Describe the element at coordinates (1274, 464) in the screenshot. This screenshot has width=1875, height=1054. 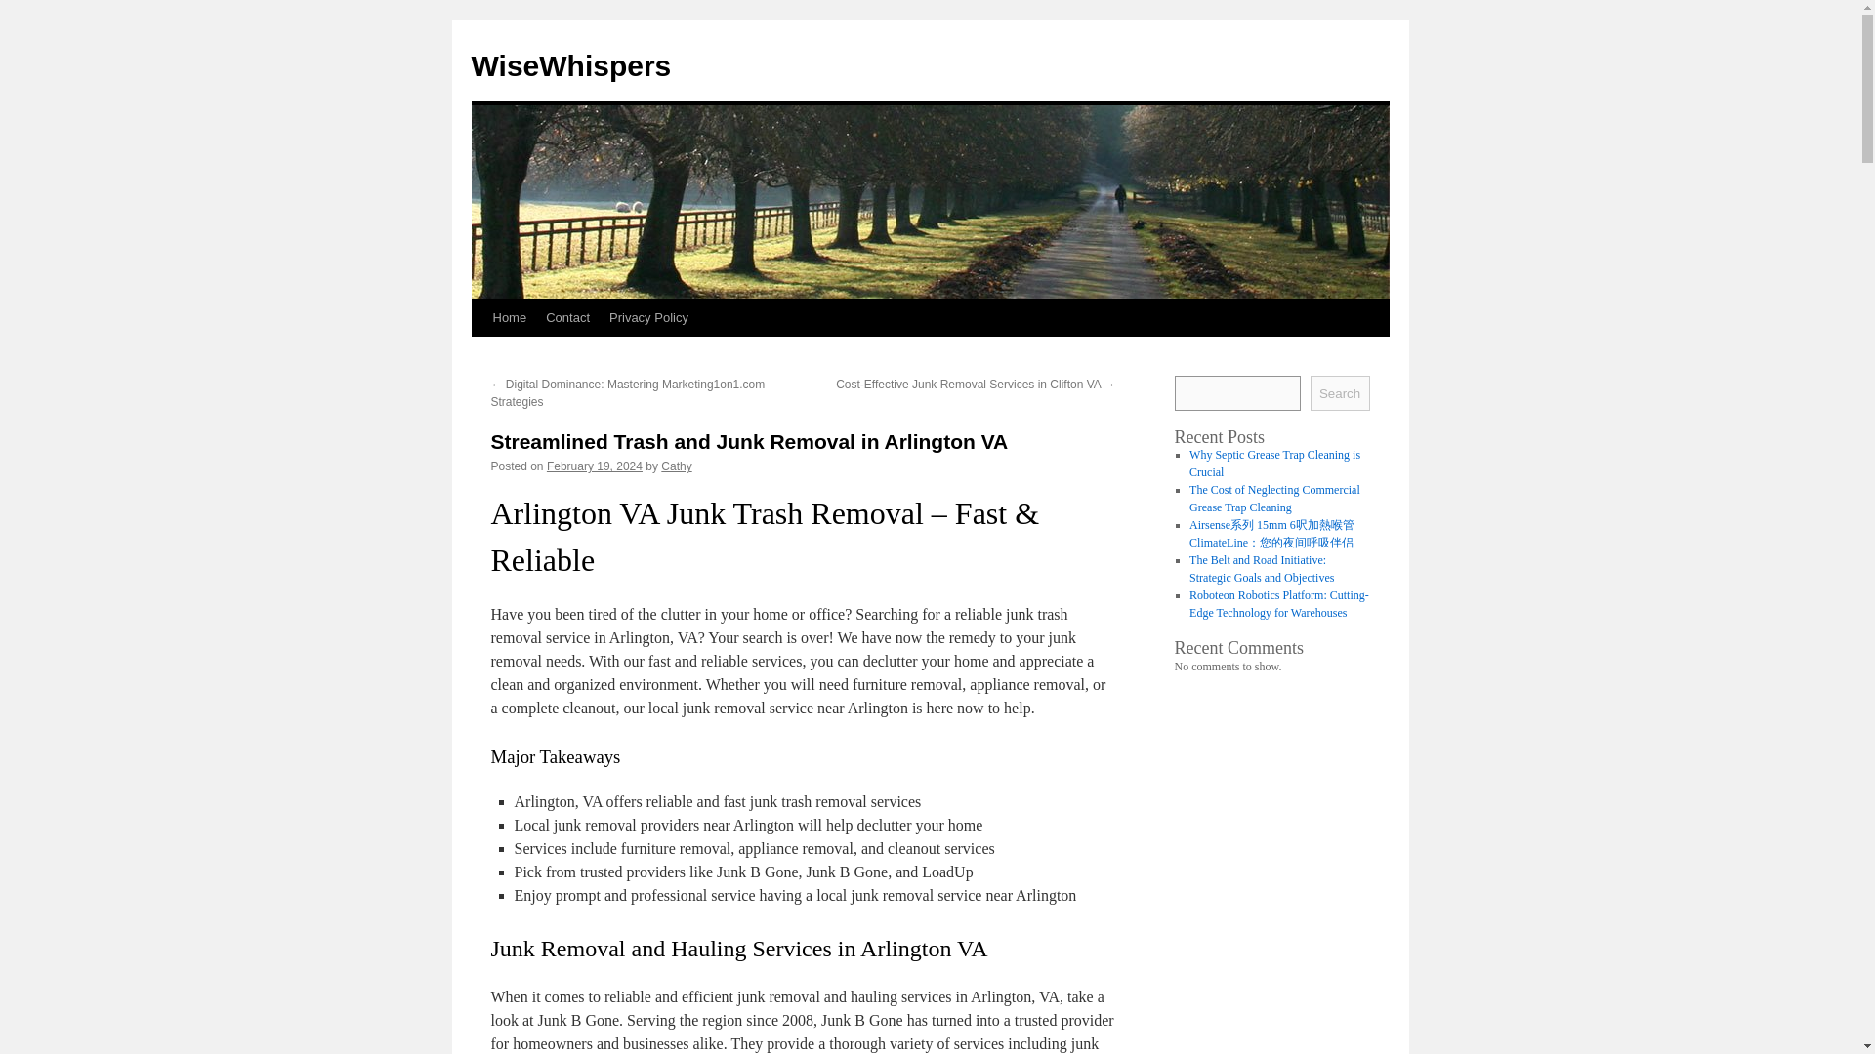
I see `Why Septic Grease Trap Cleaning is Crucial` at that location.